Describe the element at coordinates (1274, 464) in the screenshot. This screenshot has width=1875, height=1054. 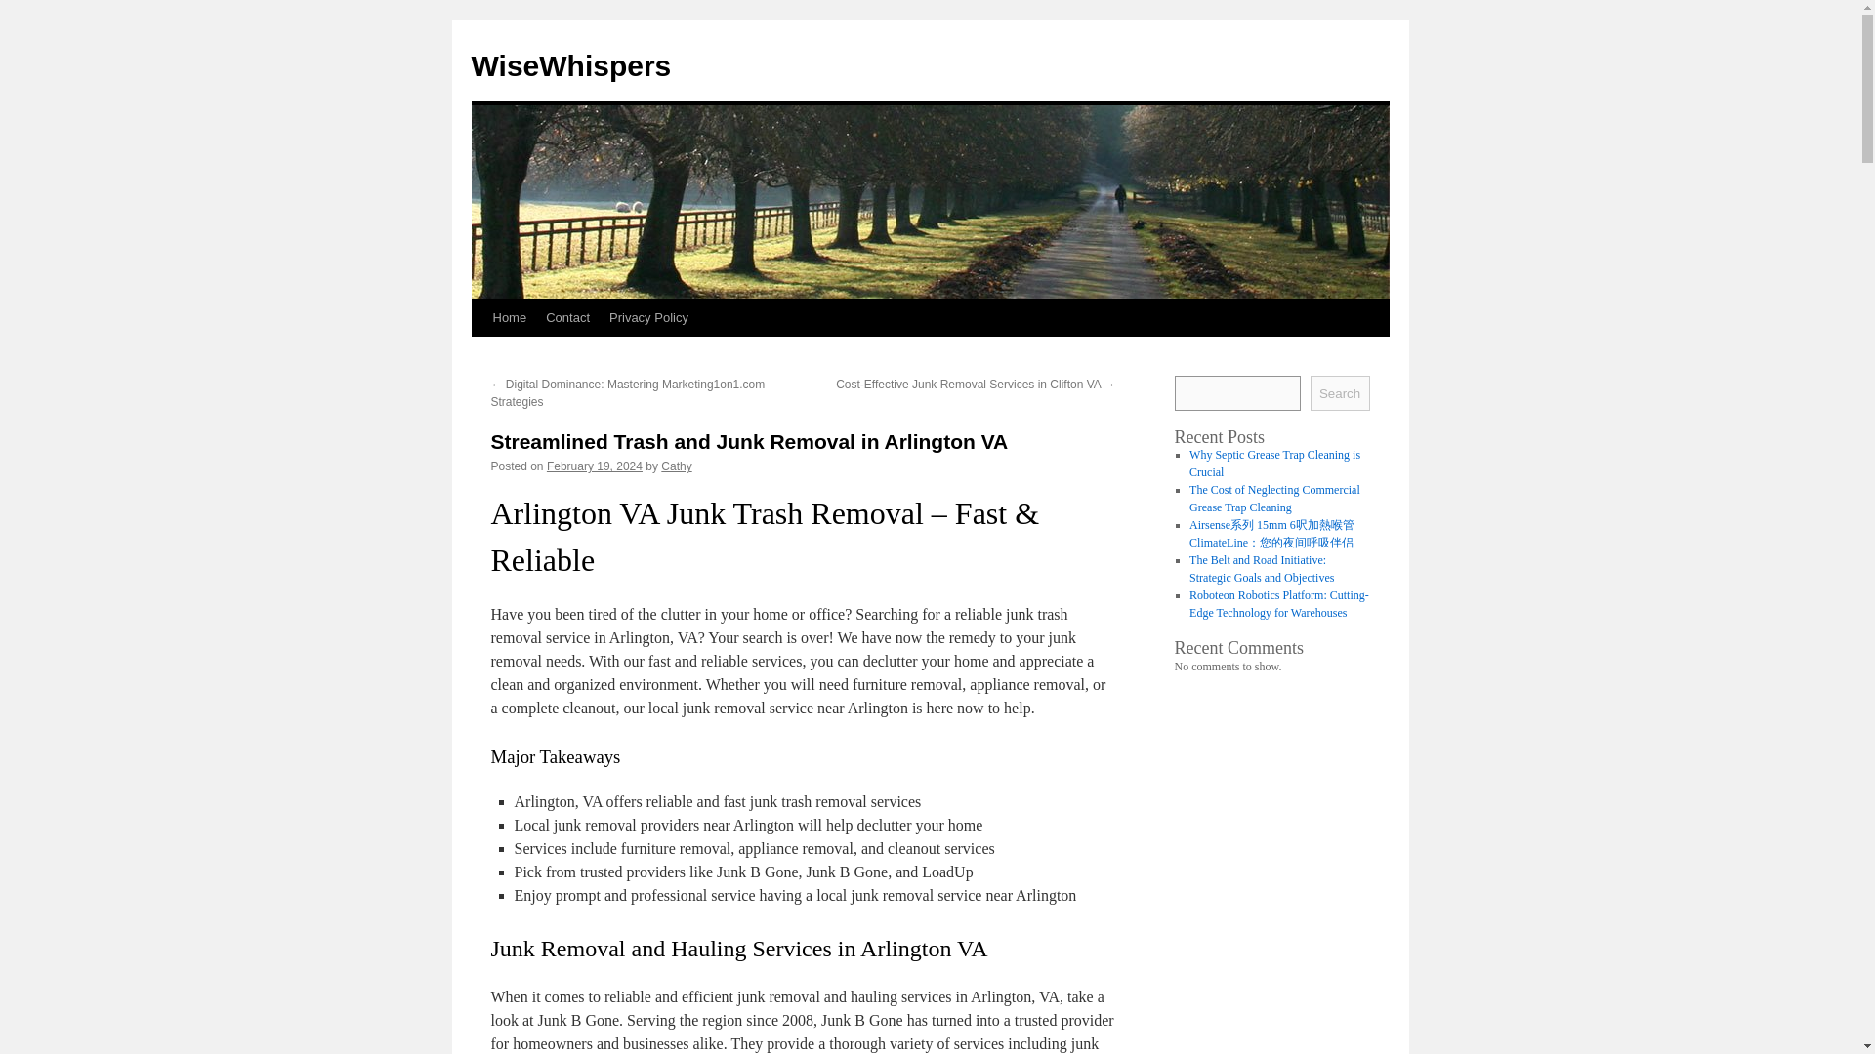
I see `Why Septic Grease Trap Cleaning is Crucial` at that location.